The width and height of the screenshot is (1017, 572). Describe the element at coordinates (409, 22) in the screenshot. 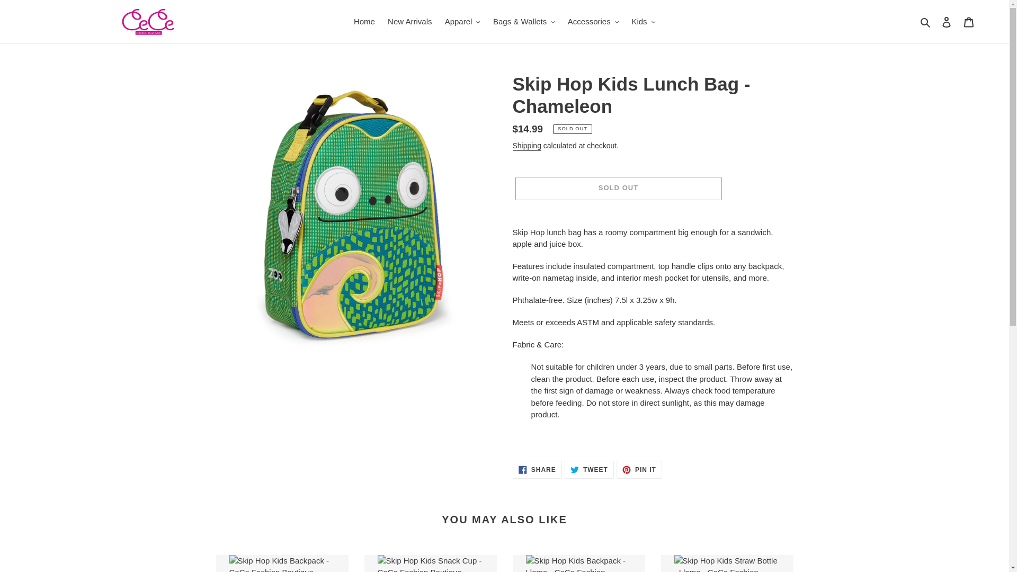

I see `New Arrivals` at that location.